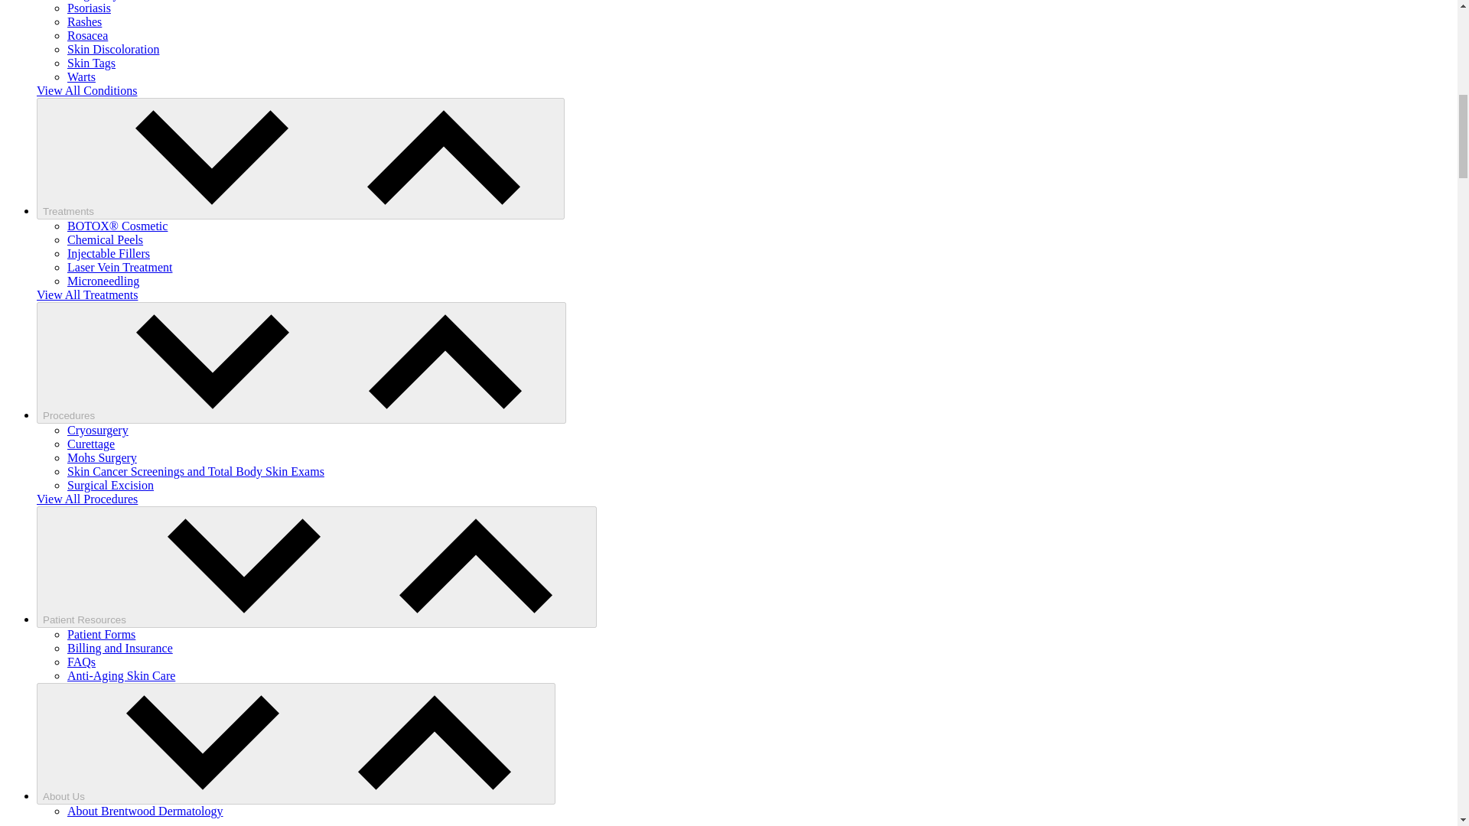  I want to click on Cryosurgery, so click(98, 430).